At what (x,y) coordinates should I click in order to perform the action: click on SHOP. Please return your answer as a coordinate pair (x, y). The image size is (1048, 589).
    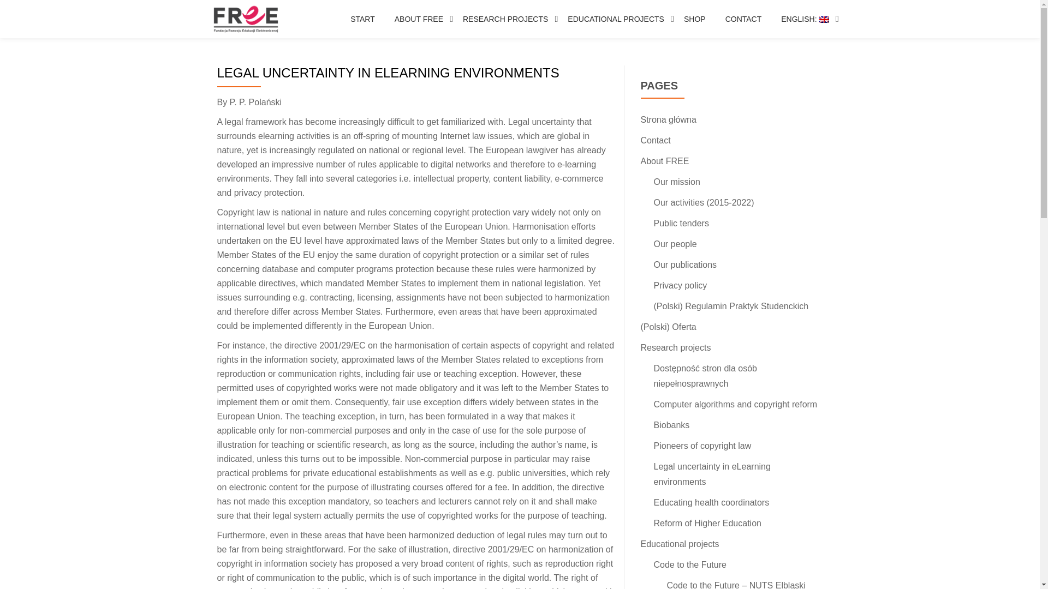
    Looking at the image, I should click on (694, 19).